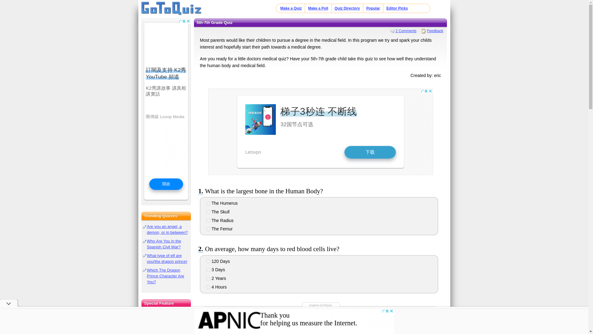  What do you see at coordinates (432, 31) in the screenshot?
I see `Feedback` at bounding box center [432, 31].